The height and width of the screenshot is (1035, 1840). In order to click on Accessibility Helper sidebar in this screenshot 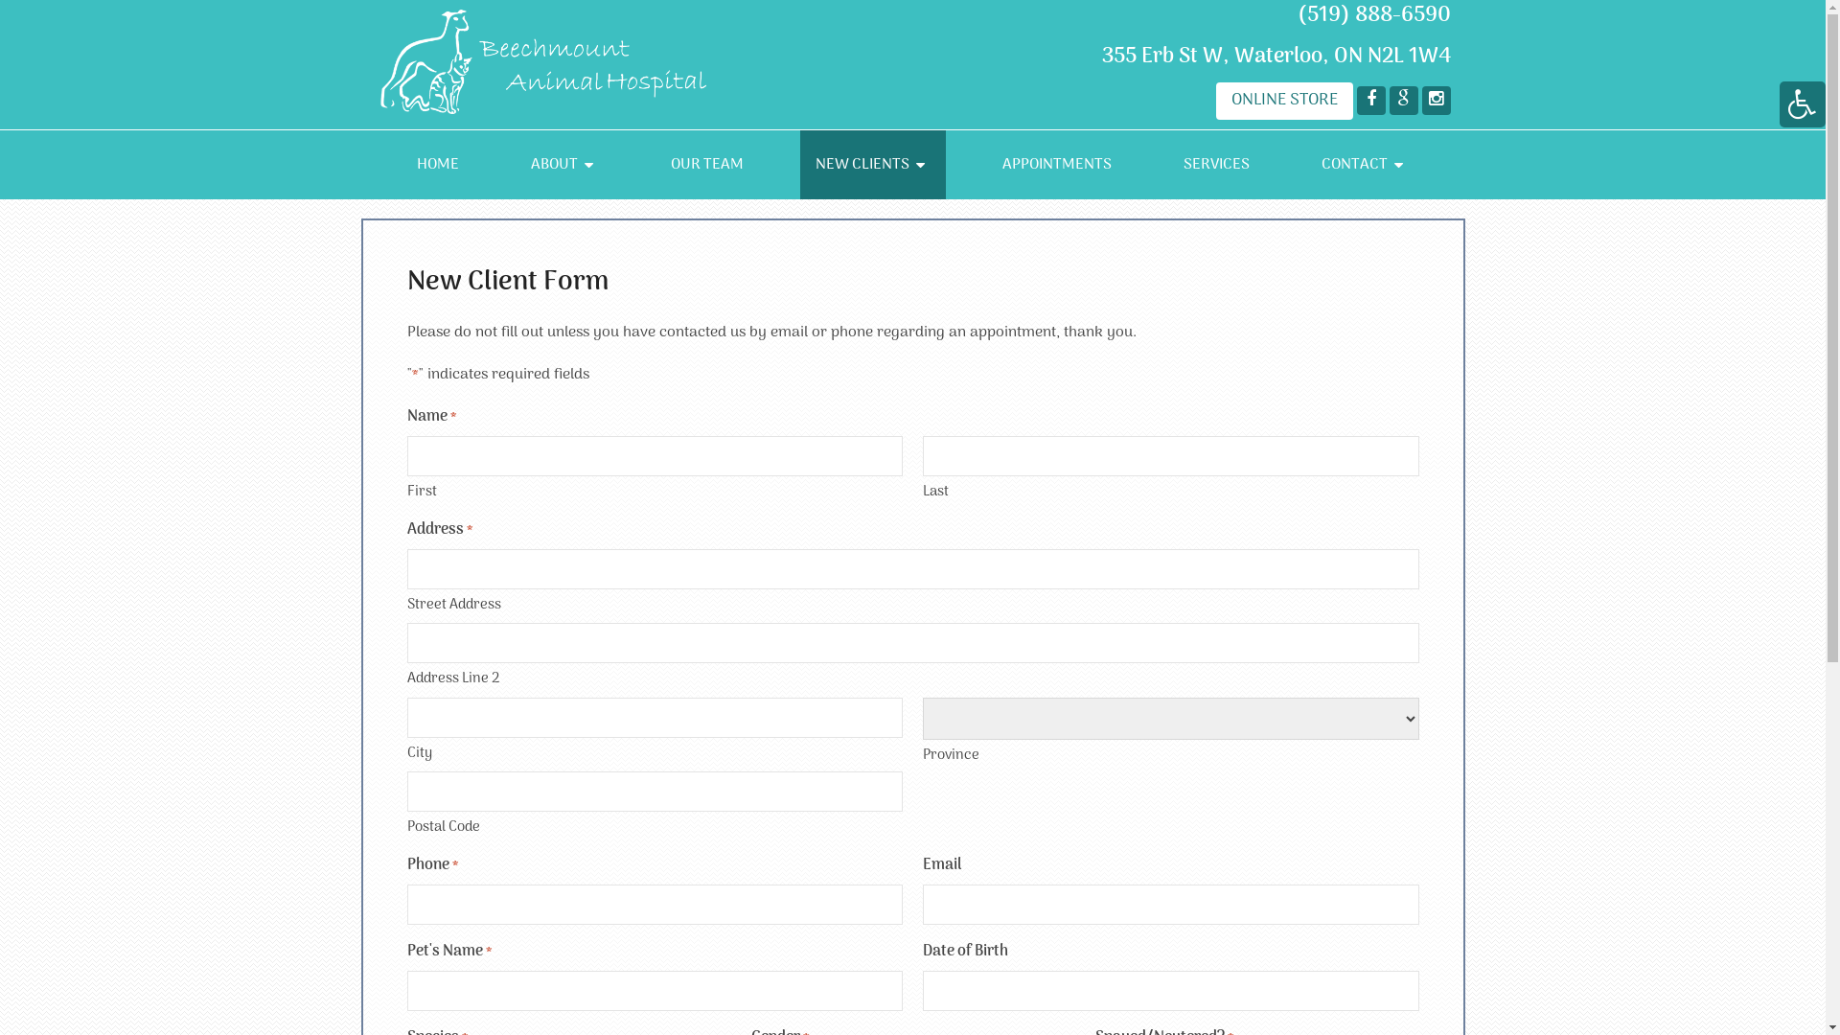, I will do `click(1803, 104)`.